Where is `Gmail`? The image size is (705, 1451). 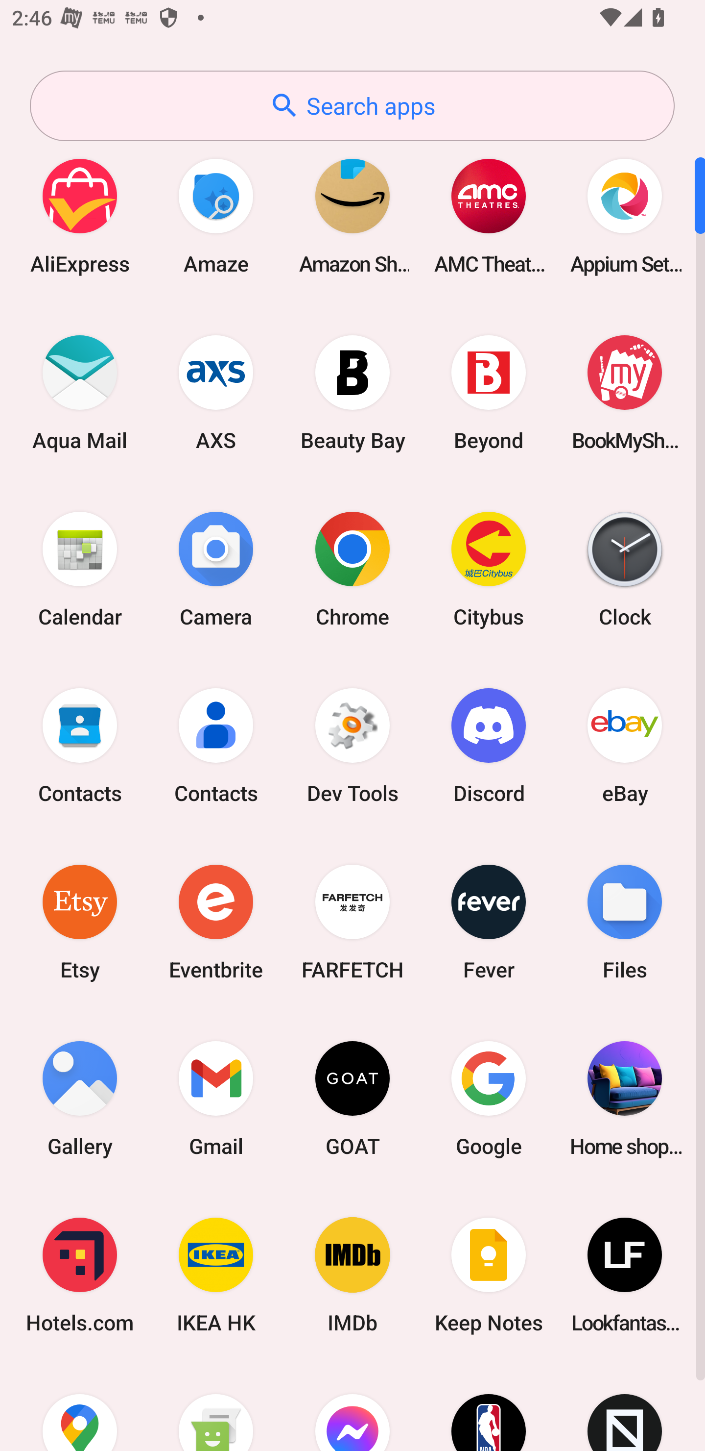
Gmail is located at coordinates (216, 1098).